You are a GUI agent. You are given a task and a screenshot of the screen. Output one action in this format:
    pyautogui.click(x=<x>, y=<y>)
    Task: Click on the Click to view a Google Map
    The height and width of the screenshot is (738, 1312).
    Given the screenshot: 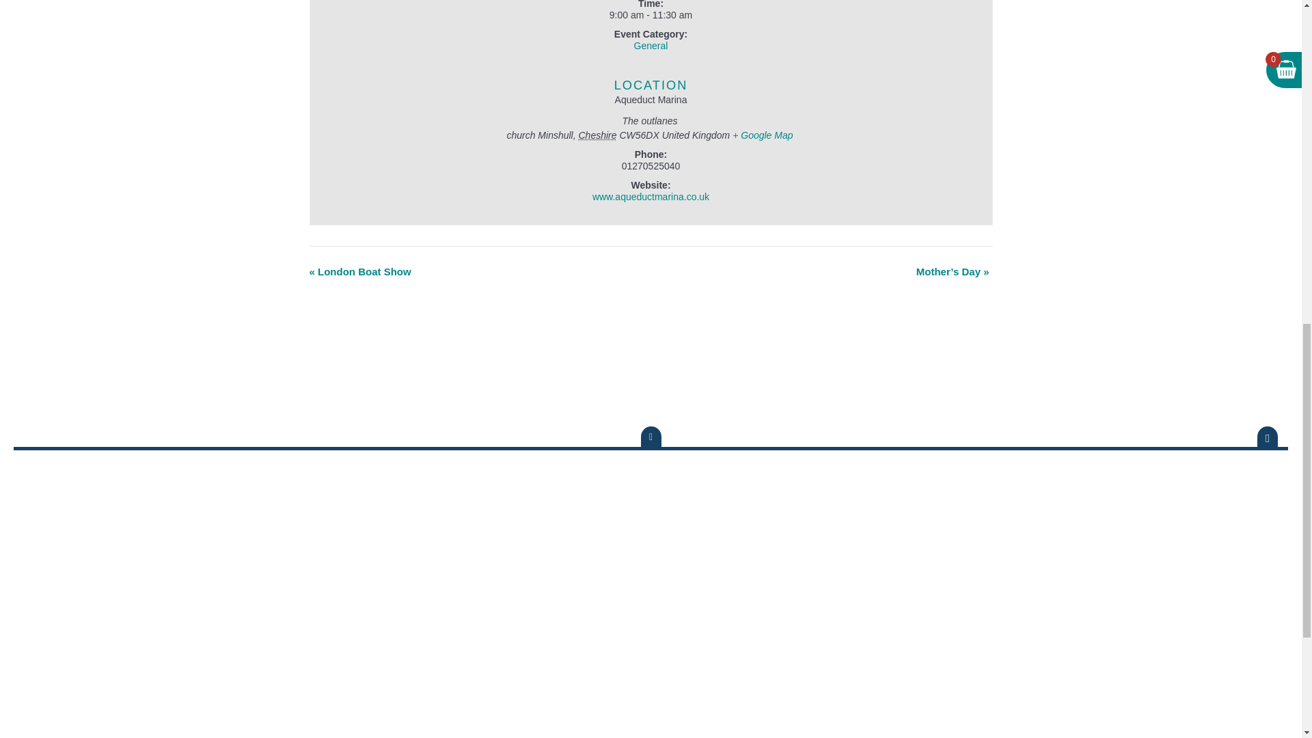 What is the action you would take?
    pyautogui.click(x=762, y=135)
    